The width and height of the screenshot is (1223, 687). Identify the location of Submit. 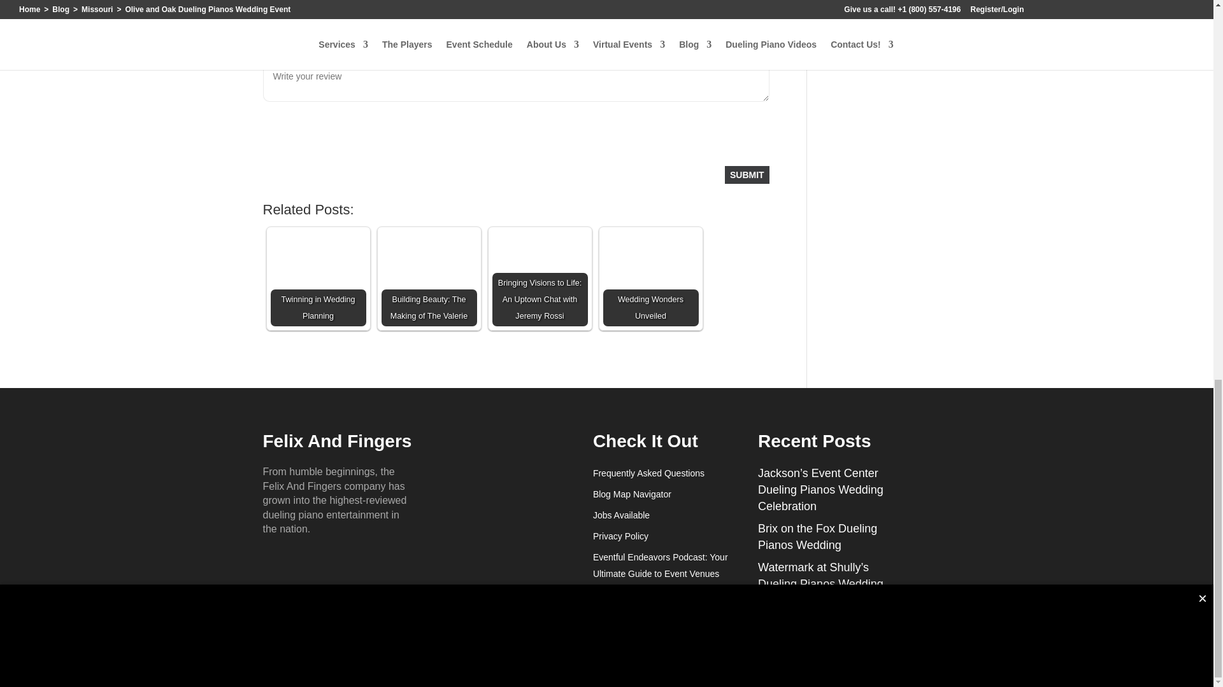
(747, 175).